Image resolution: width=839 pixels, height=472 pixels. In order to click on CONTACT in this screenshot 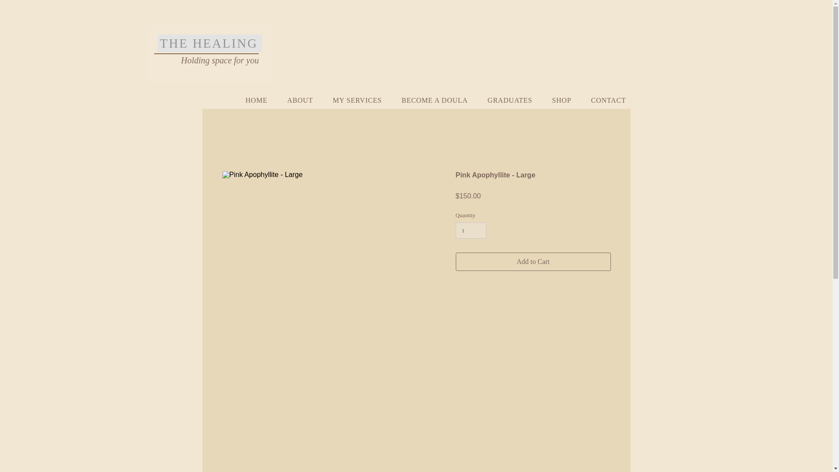, I will do `click(604, 101)`.